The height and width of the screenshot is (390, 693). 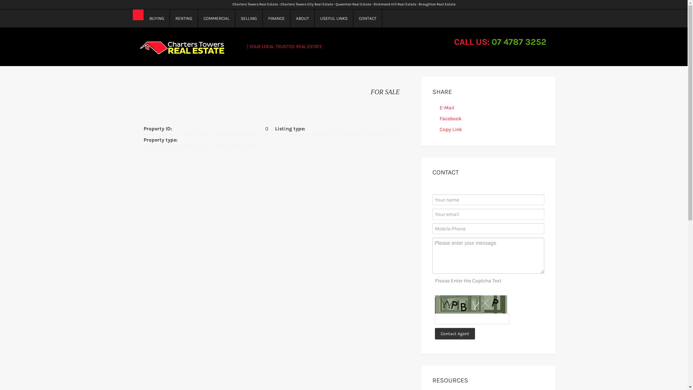 What do you see at coordinates (157, 18) in the screenshot?
I see `BUYING` at bounding box center [157, 18].